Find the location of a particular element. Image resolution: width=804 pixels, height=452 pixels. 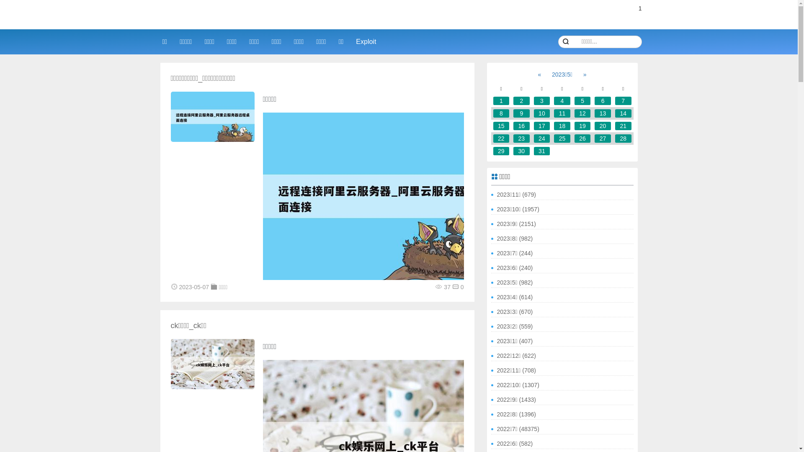

2 is located at coordinates (522, 101).